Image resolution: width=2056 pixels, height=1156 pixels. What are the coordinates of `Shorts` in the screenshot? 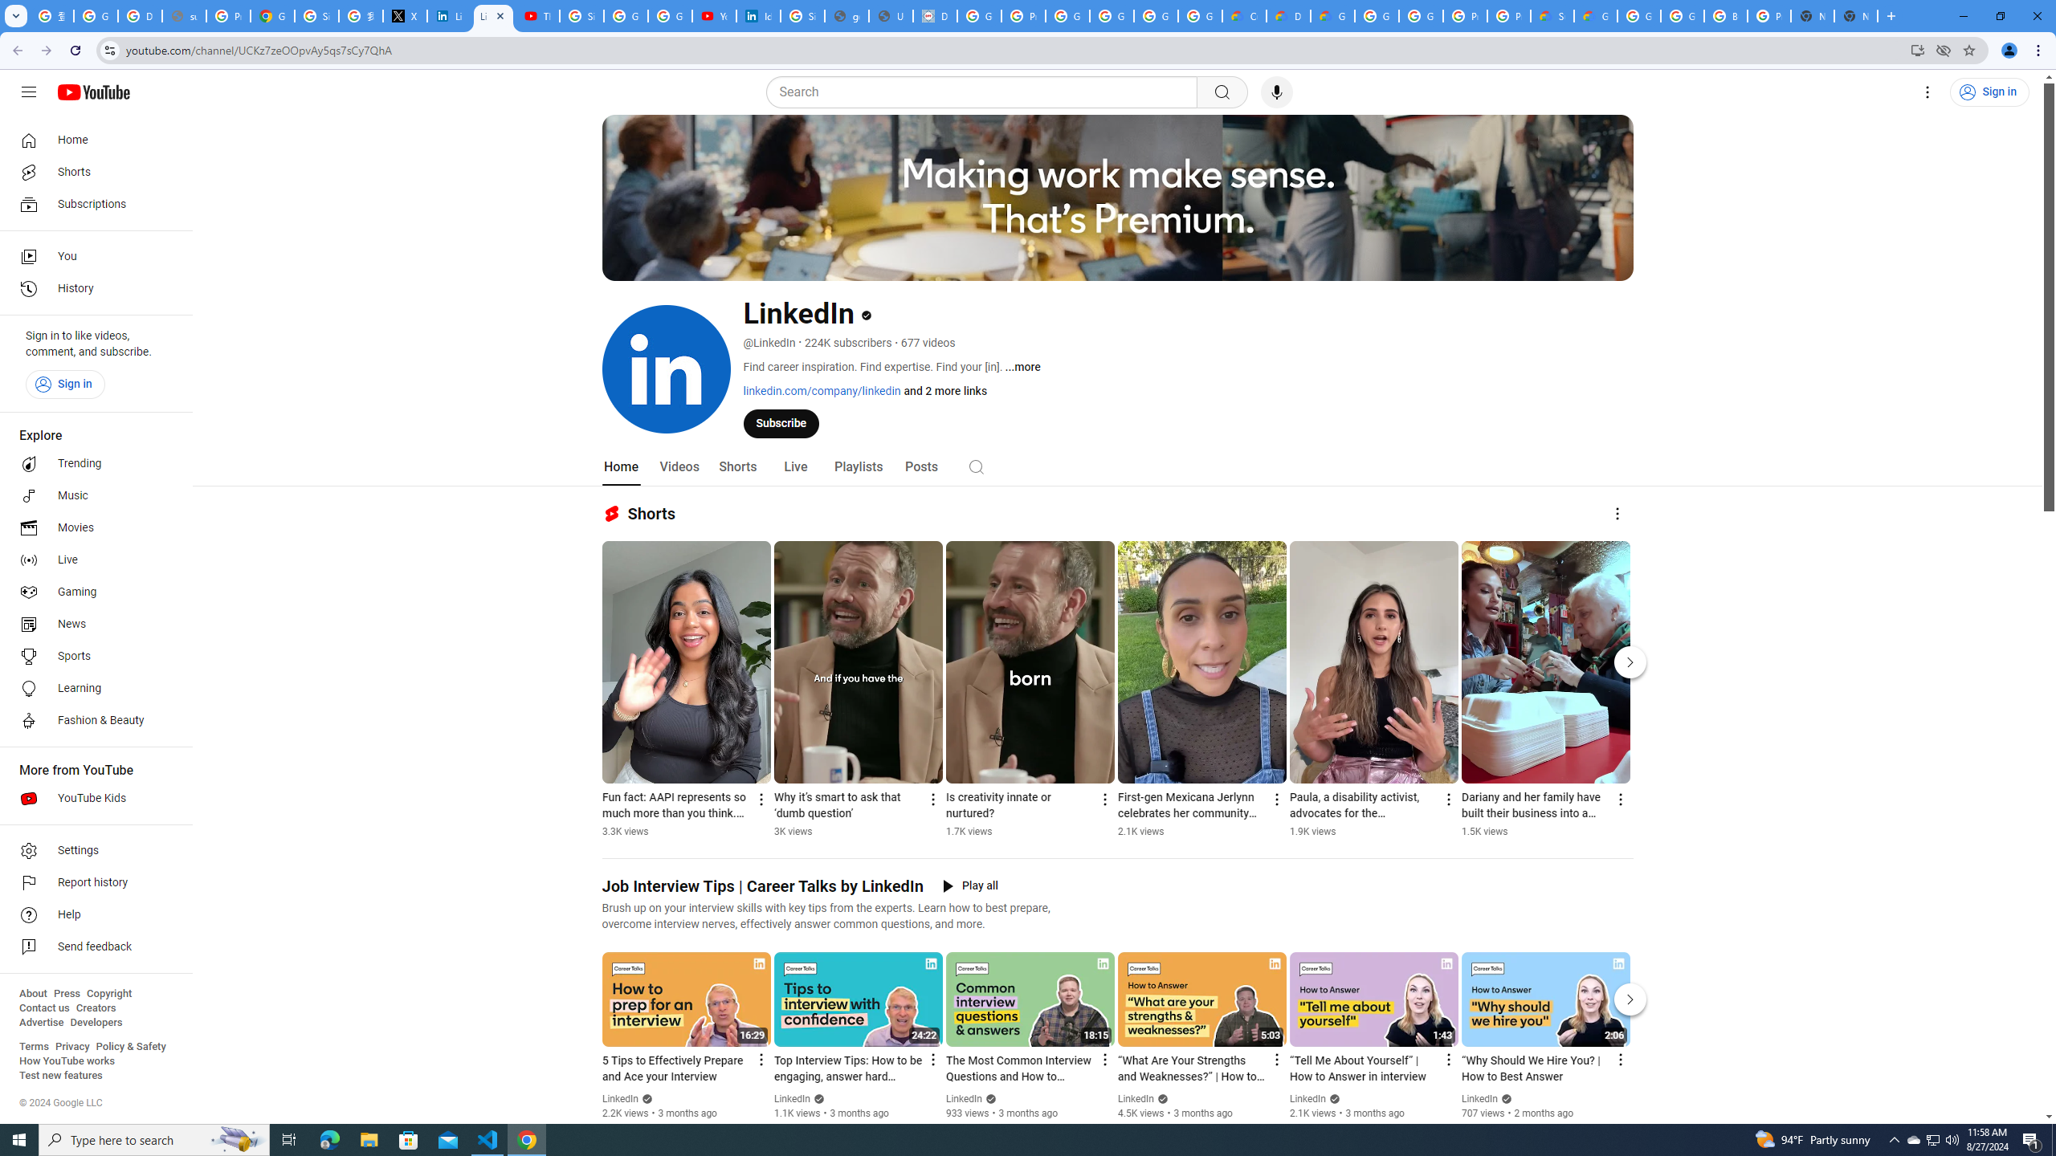 It's located at (92, 172).